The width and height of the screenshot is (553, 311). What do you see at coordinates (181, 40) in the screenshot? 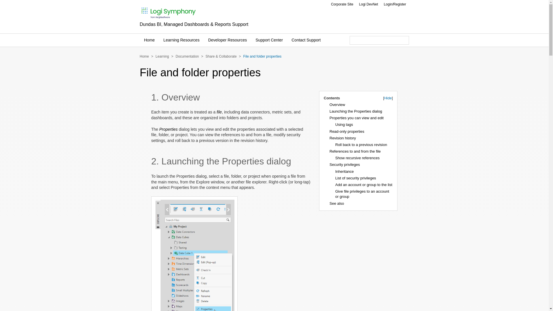
I see `Learning Resources` at bounding box center [181, 40].